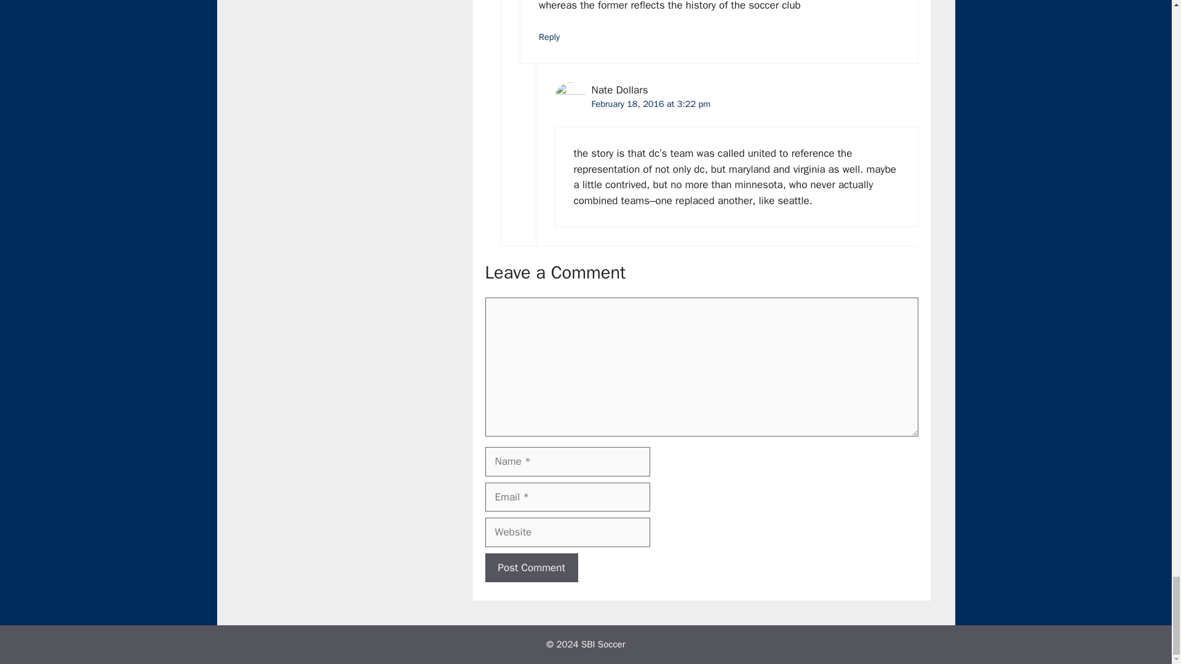 This screenshot has height=664, width=1181. What do you see at coordinates (530, 568) in the screenshot?
I see `Post Comment` at bounding box center [530, 568].